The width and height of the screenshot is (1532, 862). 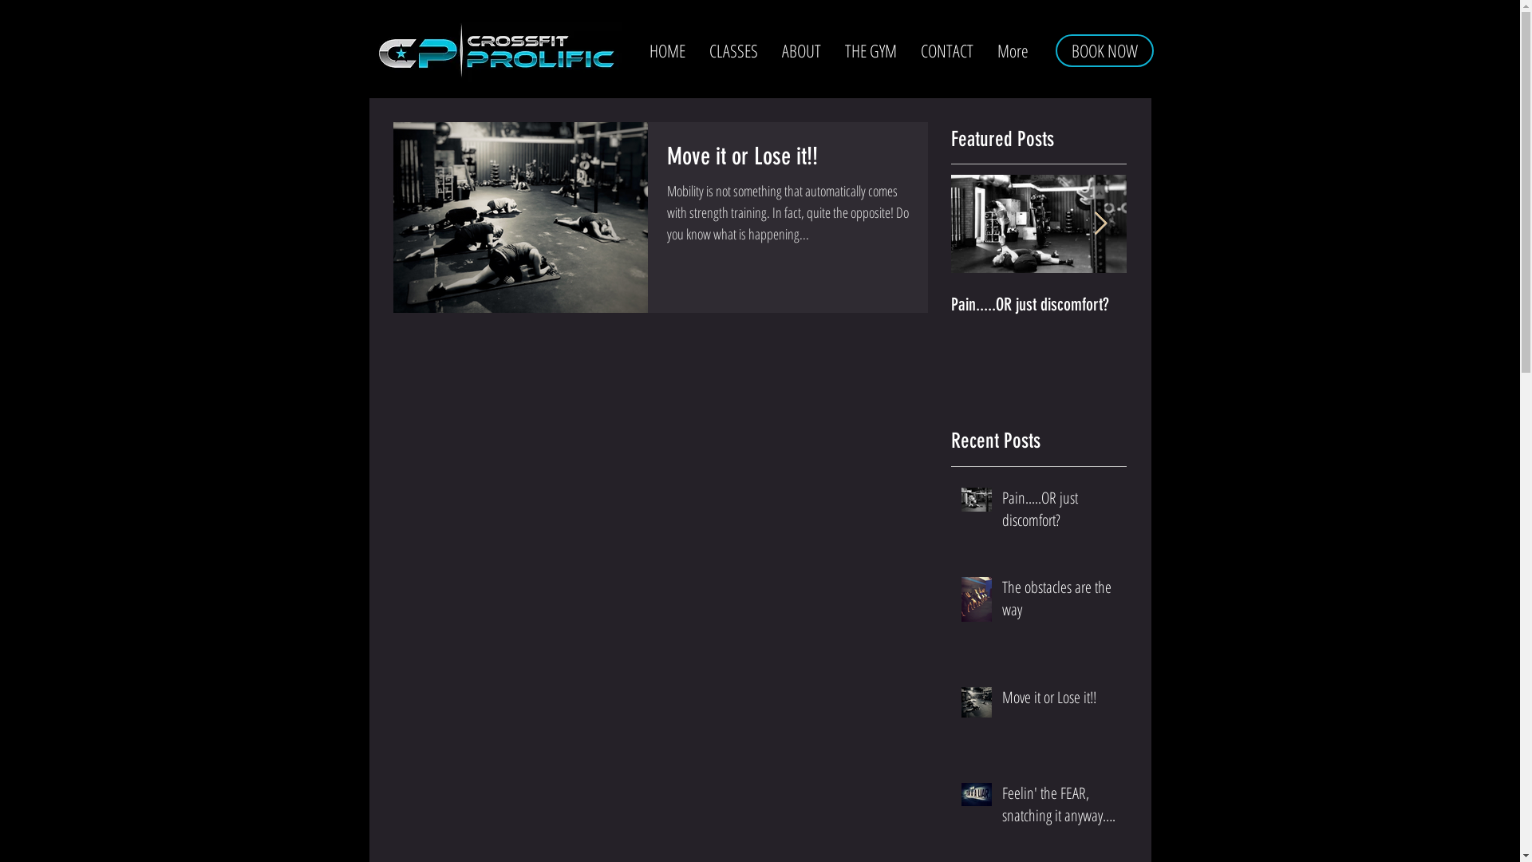 What do you see at coordinates (1039, 305) in the screenshot?
I see `Pain.....OR just discomfort?` at bounding box center [1039, 305].